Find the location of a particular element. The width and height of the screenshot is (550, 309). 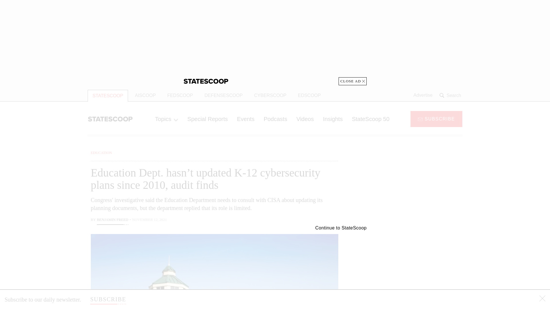

CLOSE is located at coordinates (543, 299).